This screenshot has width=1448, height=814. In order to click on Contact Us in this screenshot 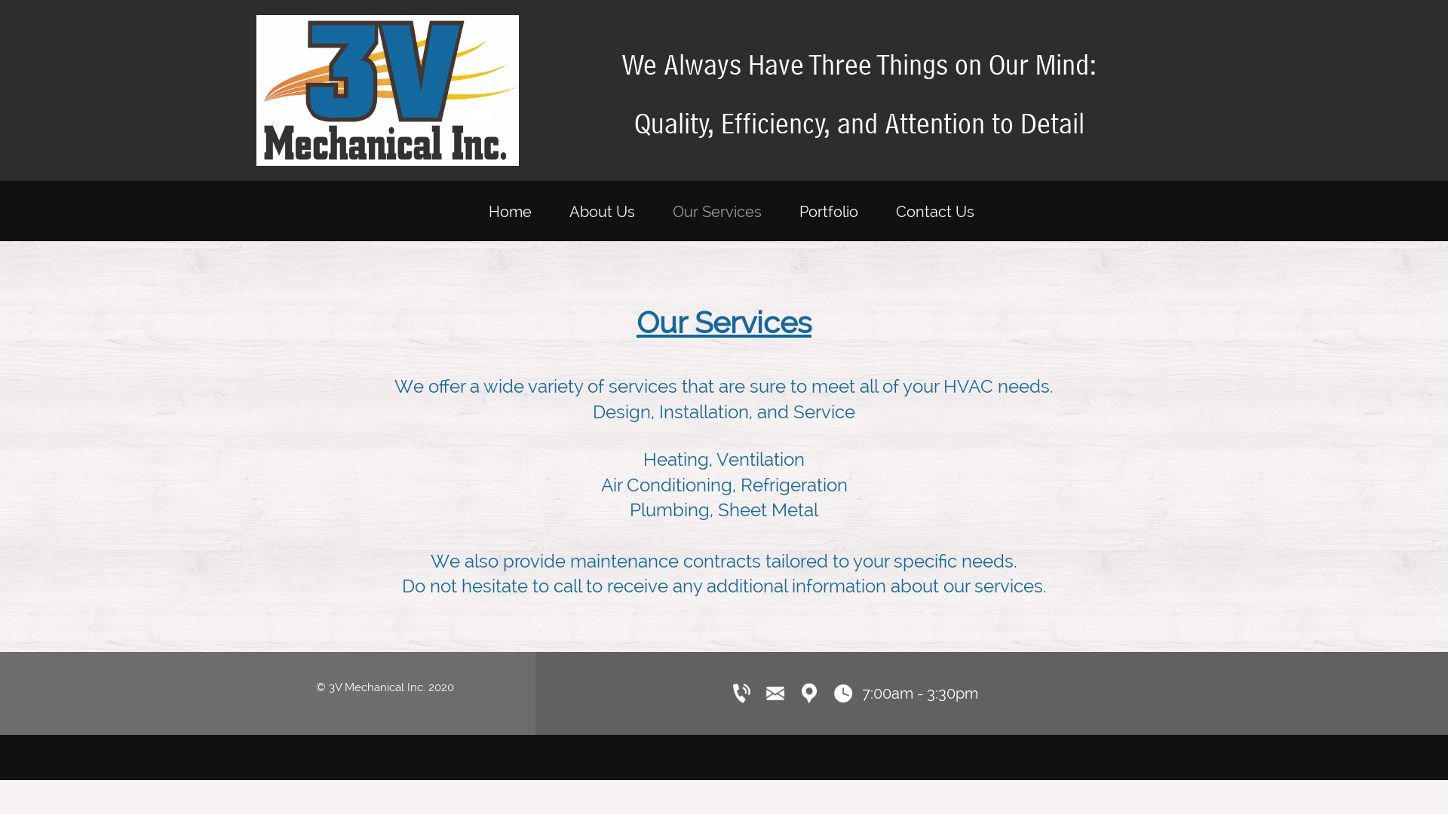, I will do `click(935, 215)`.